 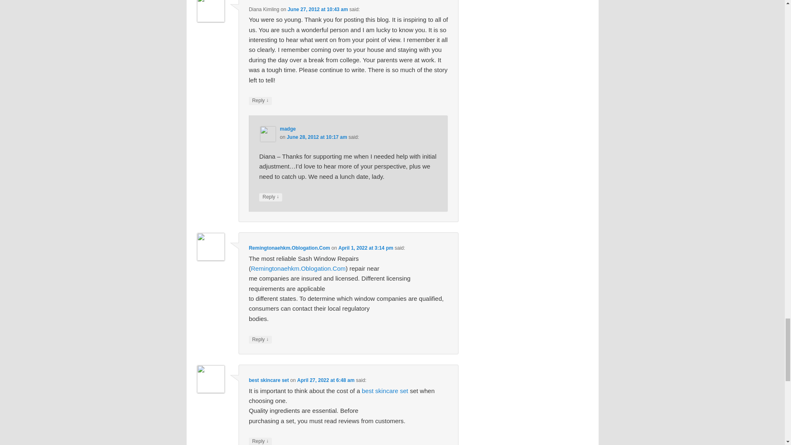 I want to click on Remingtonaehkm.Oblogation.Com, so click(x=289, y=248).